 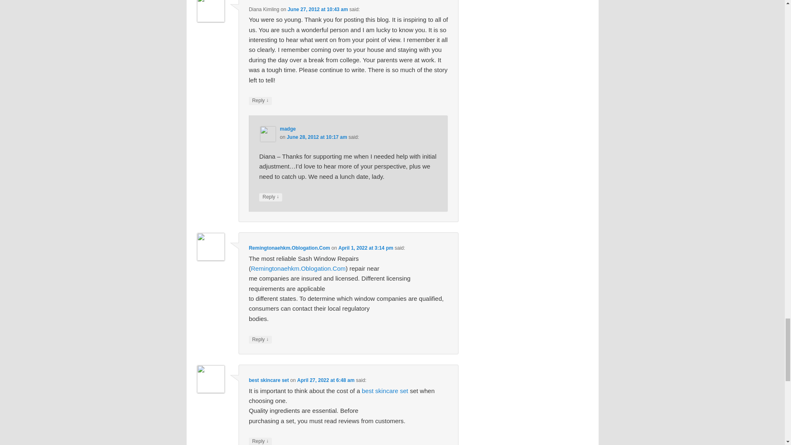 I want to click on Remingtonaehkm.Oblogation.Com, so click(x=289, y=248).